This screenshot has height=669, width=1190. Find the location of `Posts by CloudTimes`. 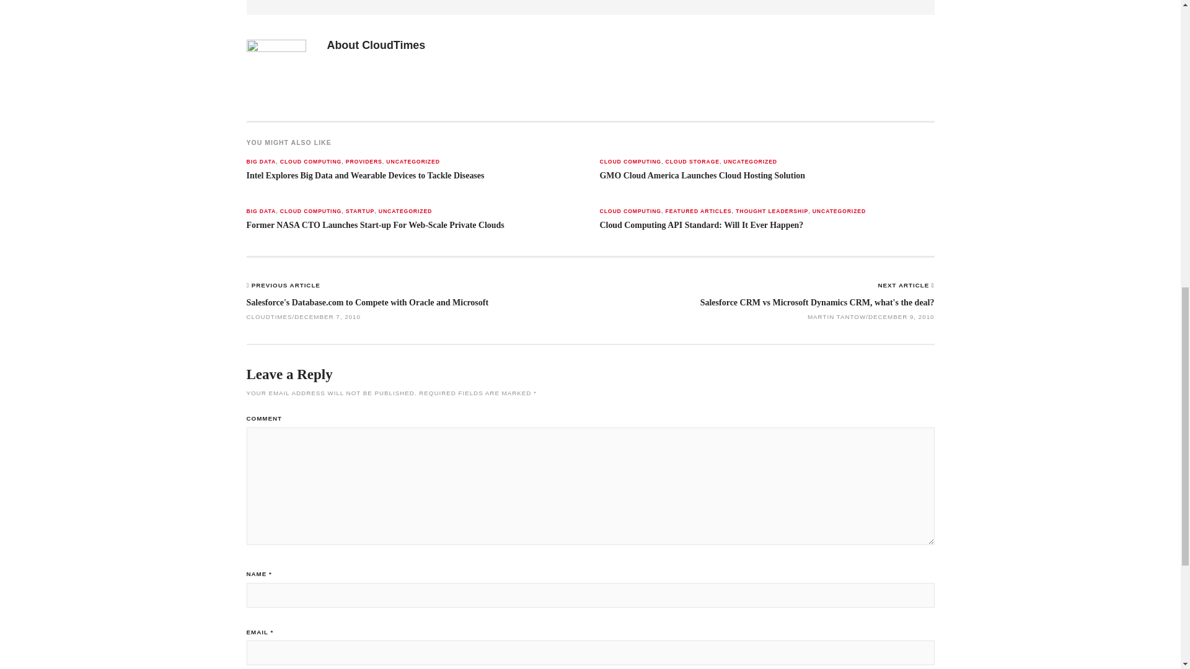

Posts by CloudTimes is located at coordinates (393, 45).